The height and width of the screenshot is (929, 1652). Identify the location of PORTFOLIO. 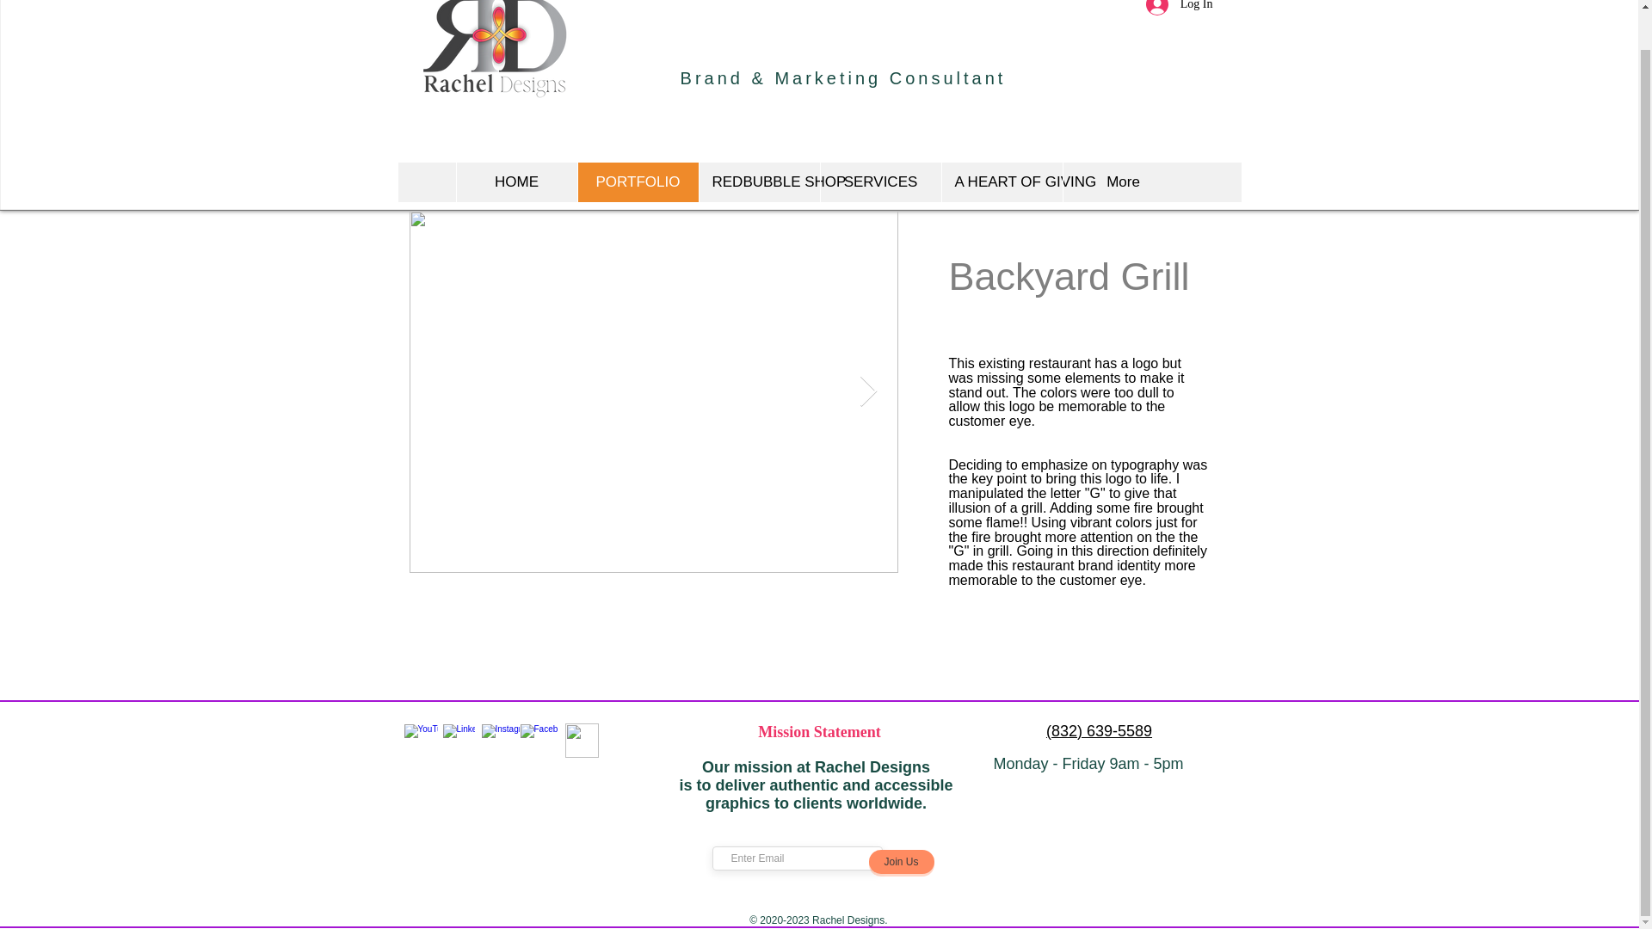
(637, 182).